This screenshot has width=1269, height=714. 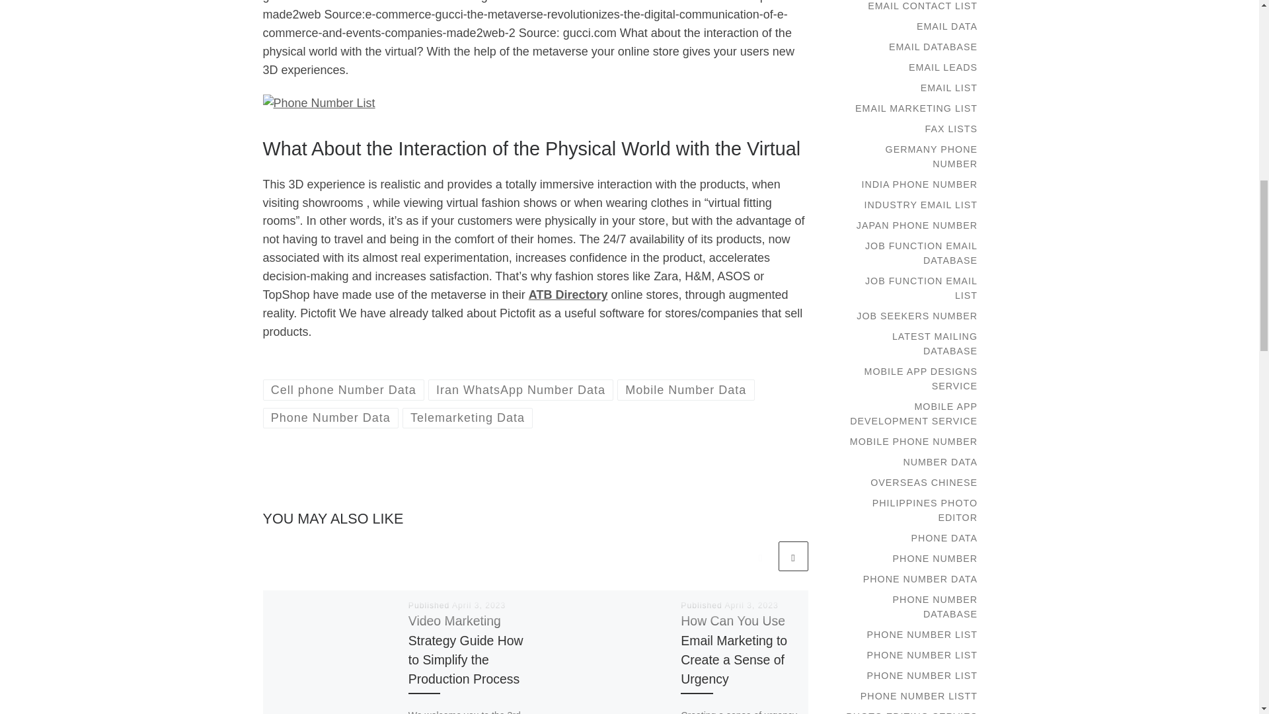 I want to click on Previous related articles, so click(x=760, y=556).